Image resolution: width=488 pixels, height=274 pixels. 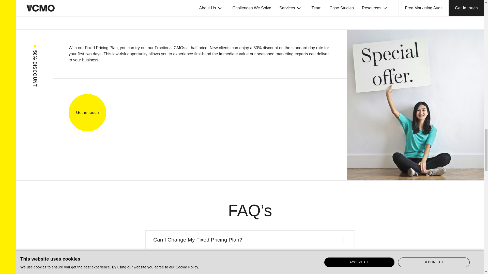 I want to click on Get in touch, so click(x=87, y=113).